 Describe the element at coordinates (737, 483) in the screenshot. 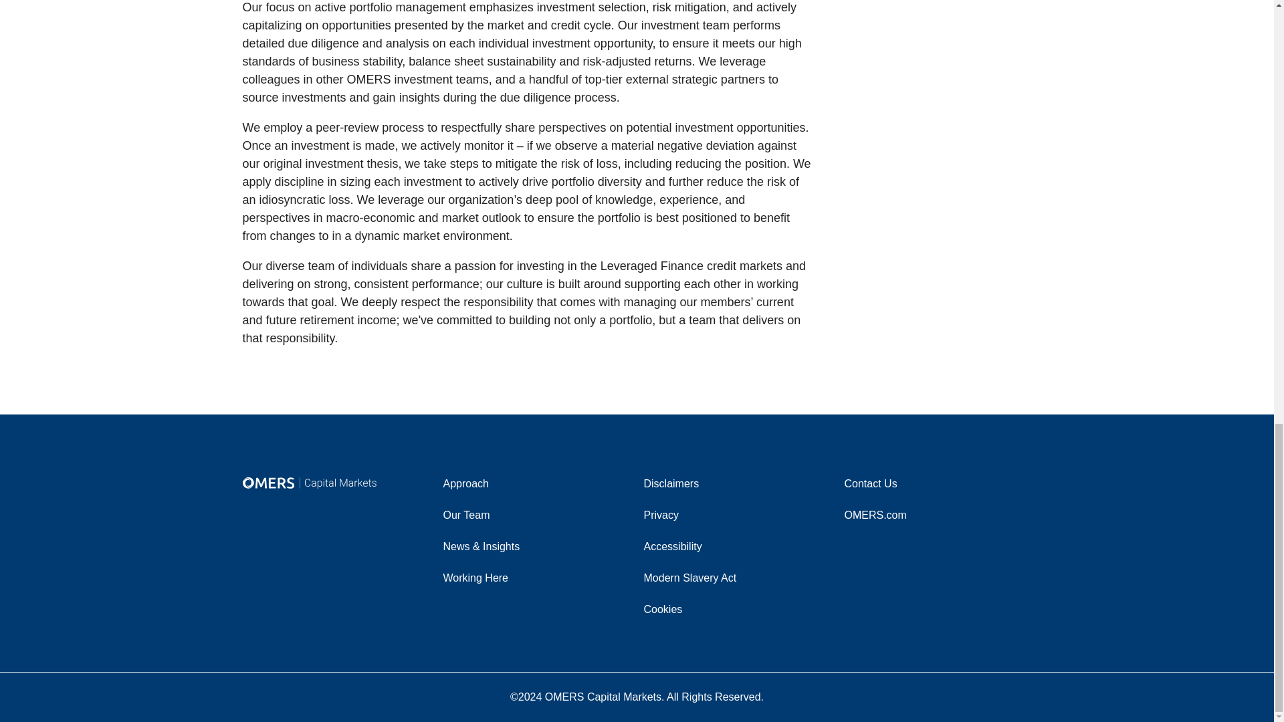

I see `Disclaimers` at that location.